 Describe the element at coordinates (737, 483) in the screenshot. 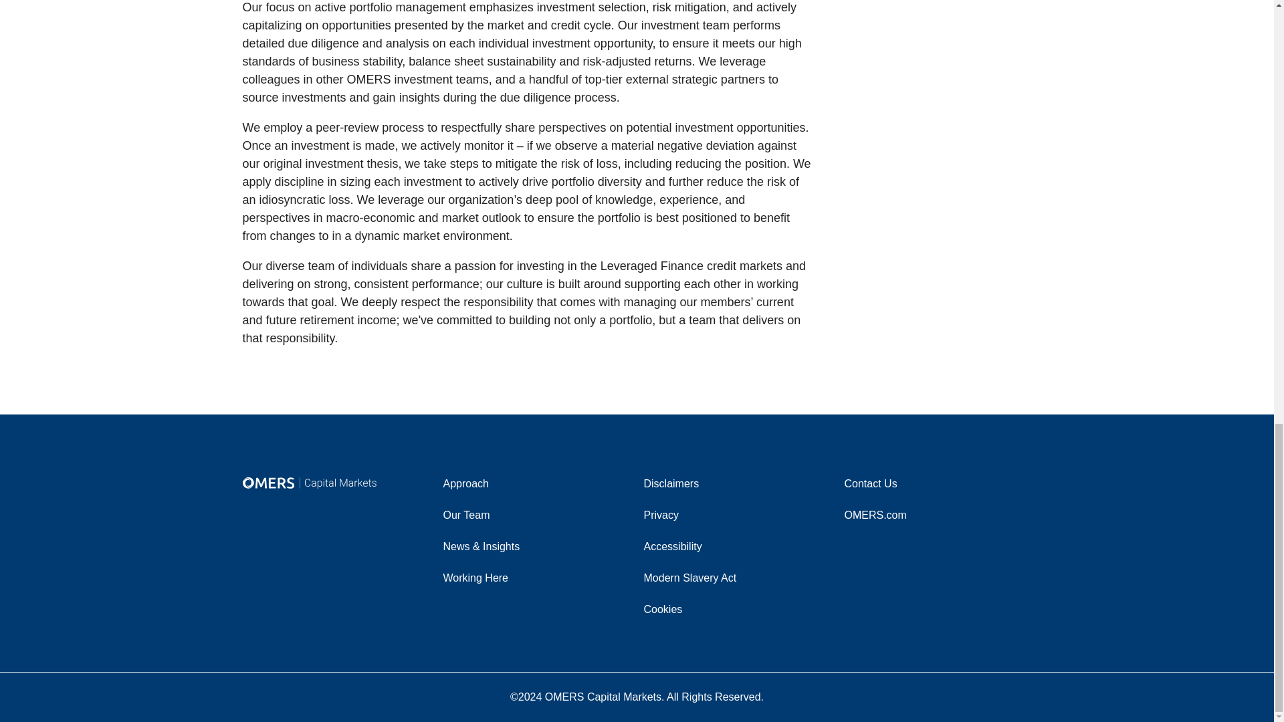

I see `Disclaimers` at that location.